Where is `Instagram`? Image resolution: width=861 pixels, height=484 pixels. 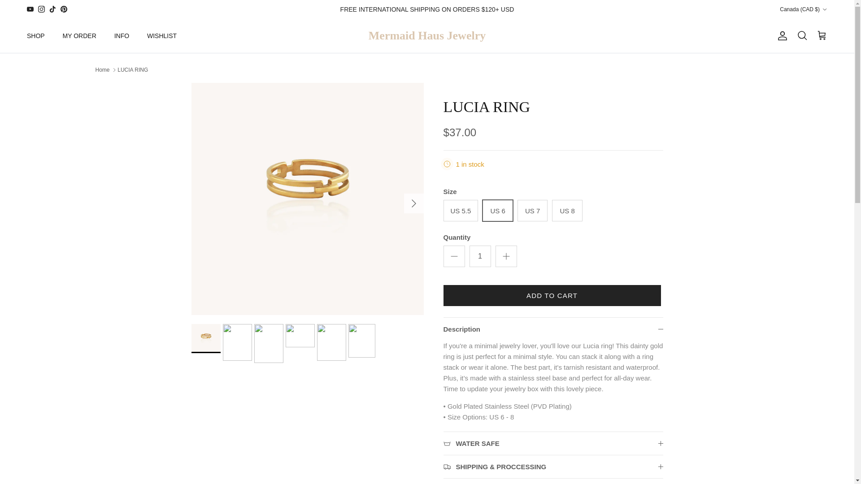 Instagram is located at coordinates (41, 9).